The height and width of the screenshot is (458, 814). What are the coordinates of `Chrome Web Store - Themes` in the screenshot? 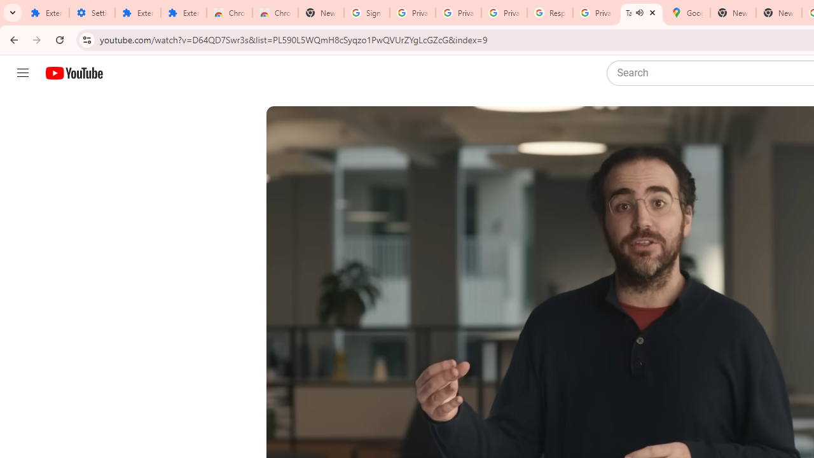 It's located at (275, 13).